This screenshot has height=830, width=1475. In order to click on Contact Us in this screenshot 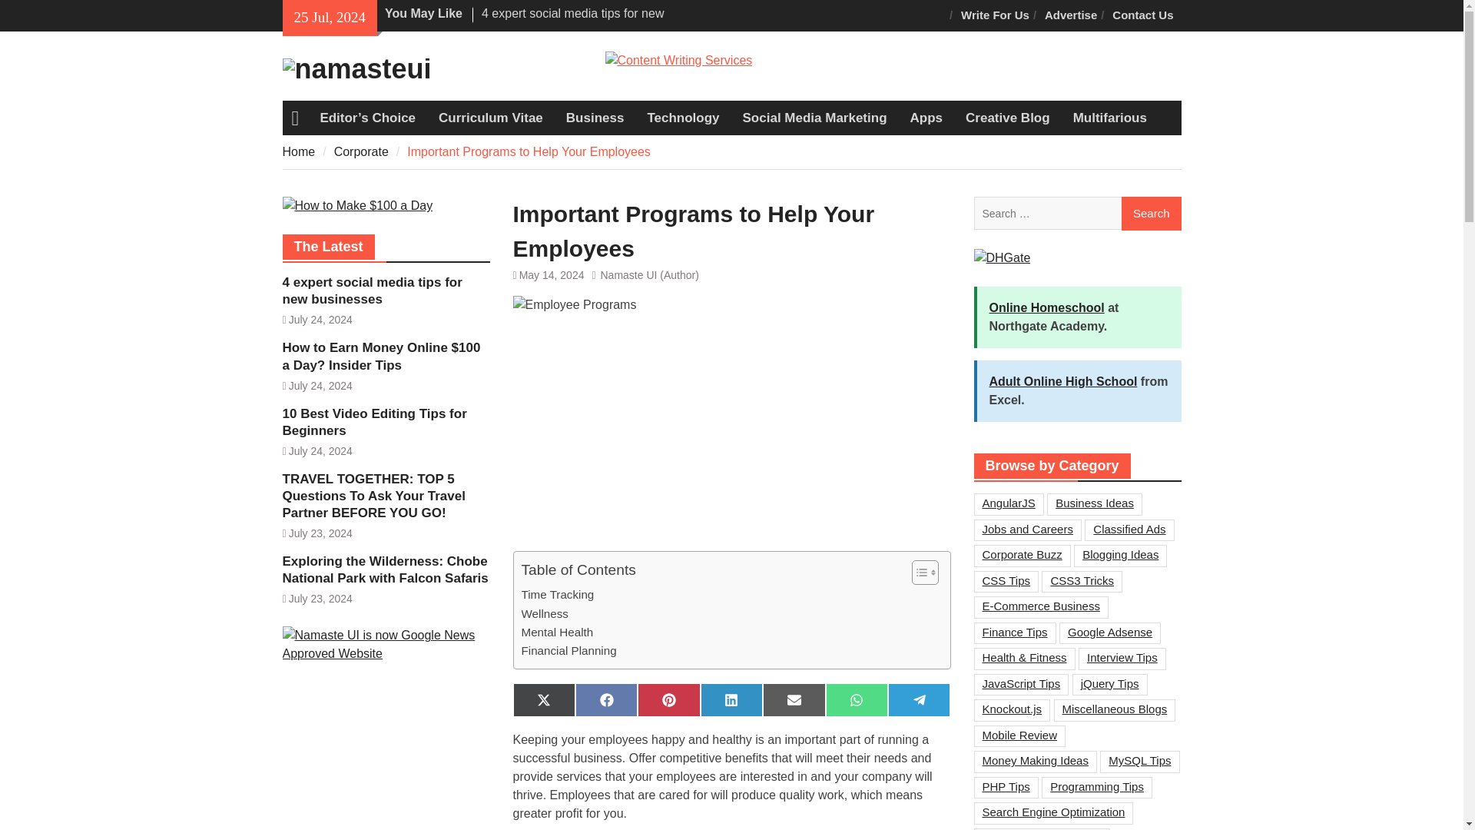, I will do `click(1143, 15)`.